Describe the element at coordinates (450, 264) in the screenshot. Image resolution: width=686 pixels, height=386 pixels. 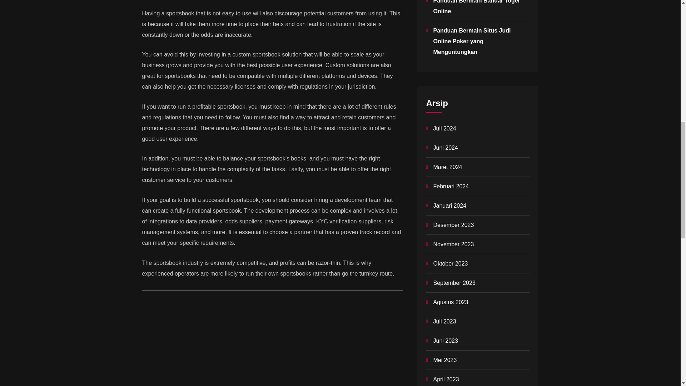
I see `Oktober 2023` at that location.